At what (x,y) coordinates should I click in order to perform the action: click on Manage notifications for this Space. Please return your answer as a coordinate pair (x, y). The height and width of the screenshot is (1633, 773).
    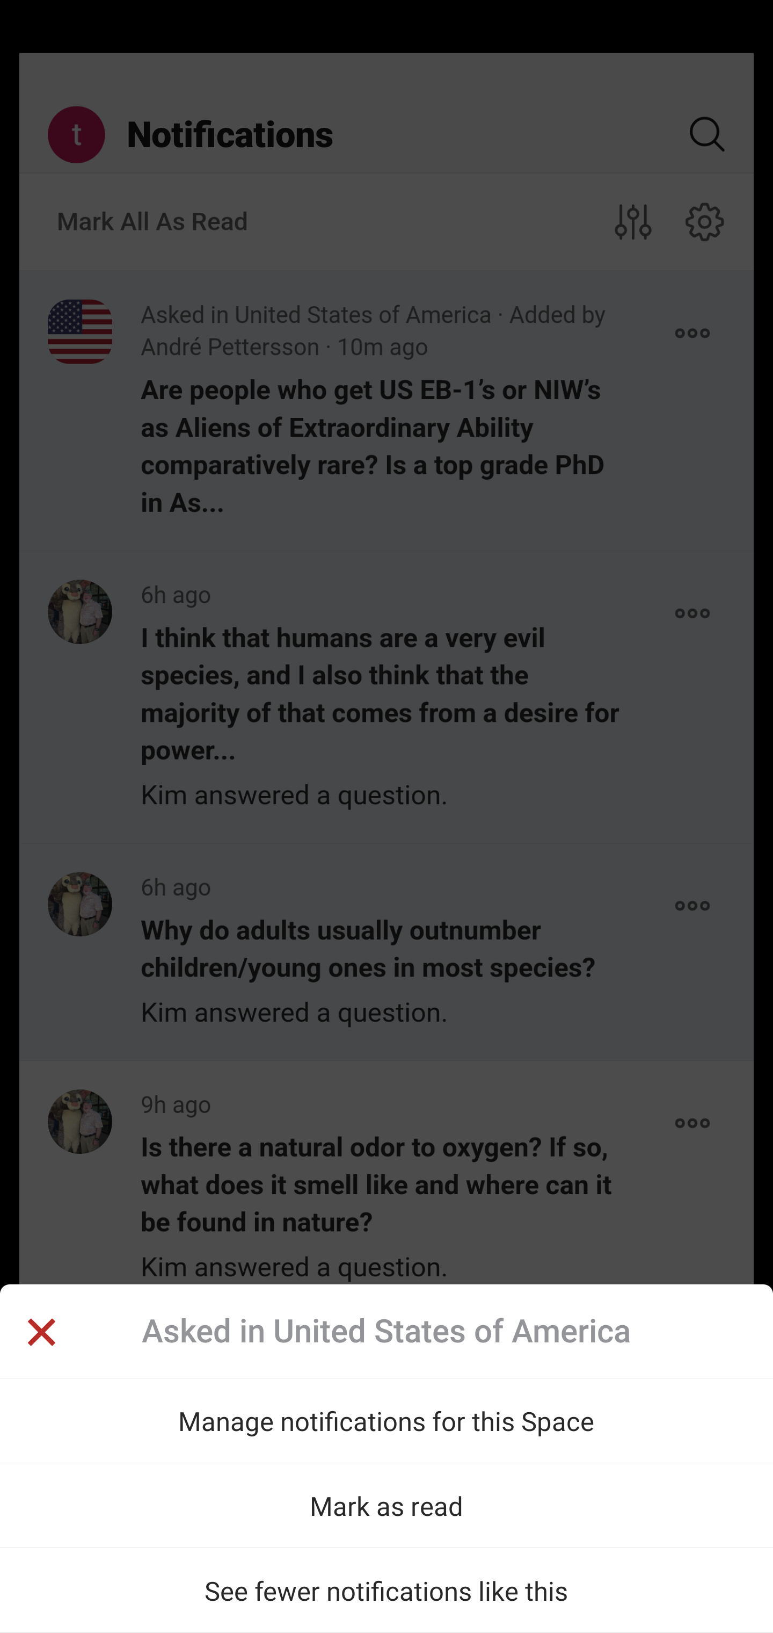
    Looking at the image, I should click on (386, 1420).